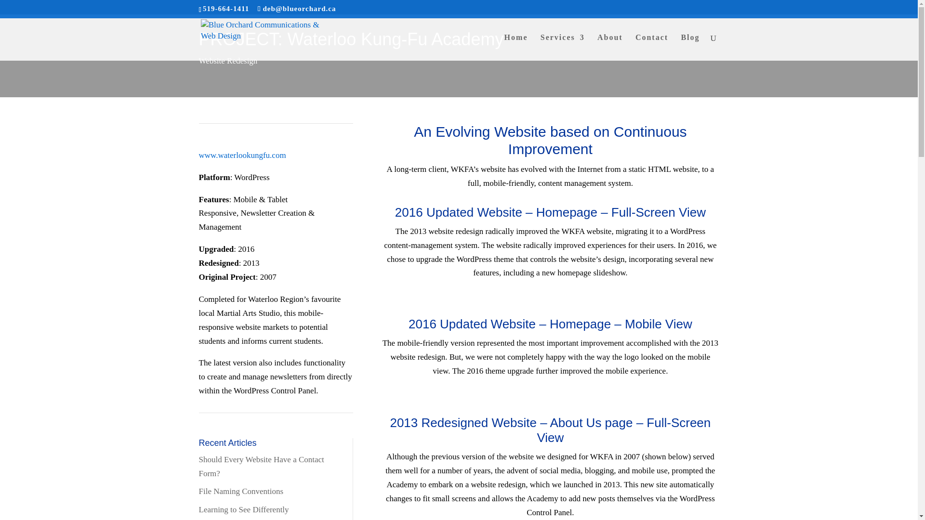  What do you see at coordinates (651, 47) in the screenshot?
I see `Contact` at bounding box center [651, 47].